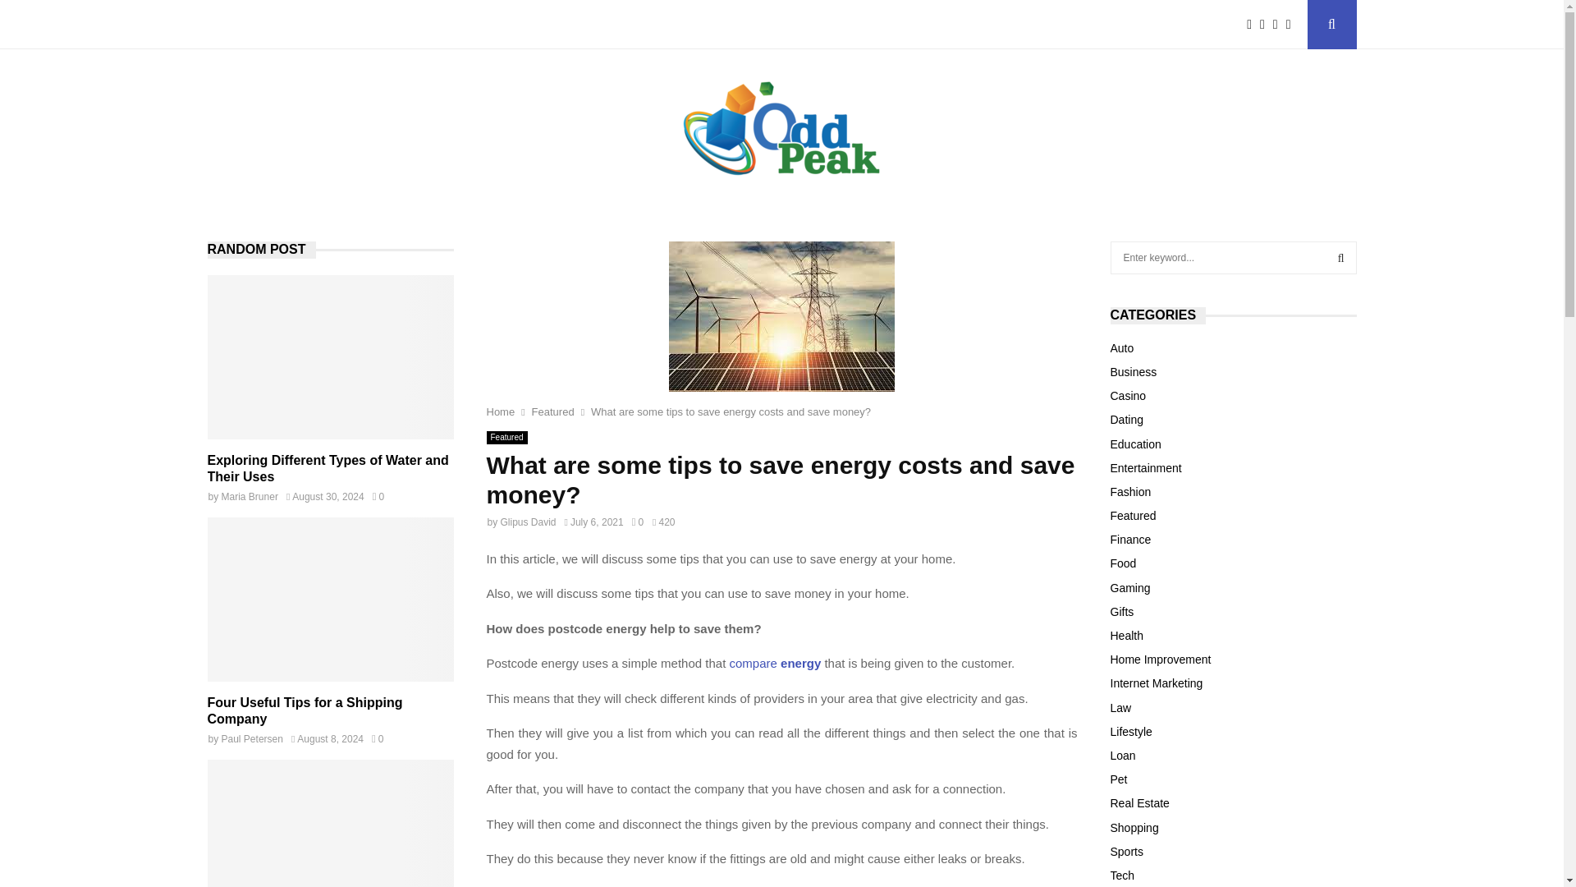  I want to click on compare energy , so click(777, 664).